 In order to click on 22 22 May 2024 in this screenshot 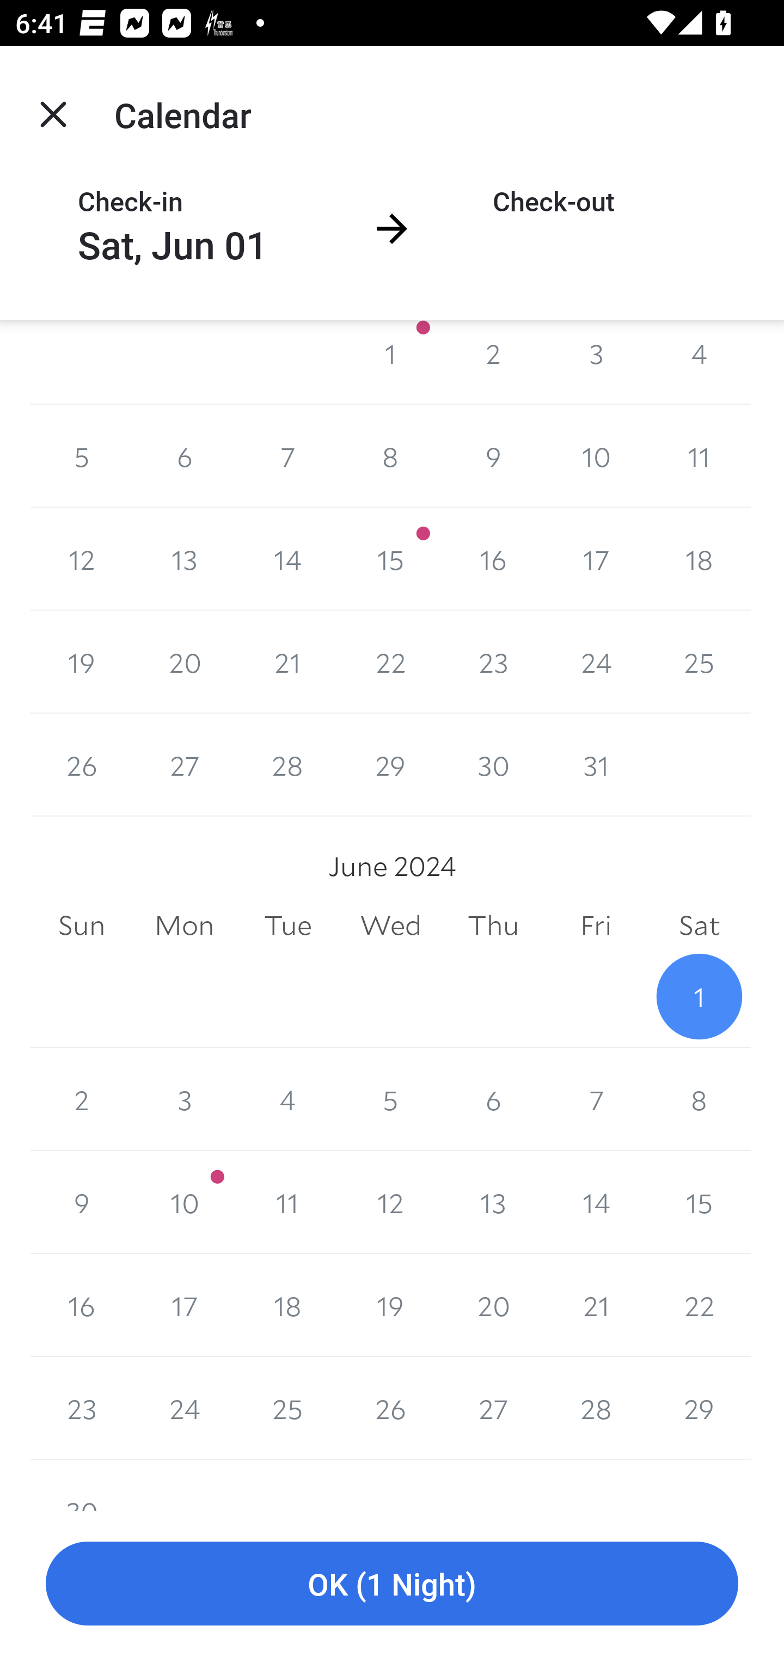, I will do `click(391, 662)`.